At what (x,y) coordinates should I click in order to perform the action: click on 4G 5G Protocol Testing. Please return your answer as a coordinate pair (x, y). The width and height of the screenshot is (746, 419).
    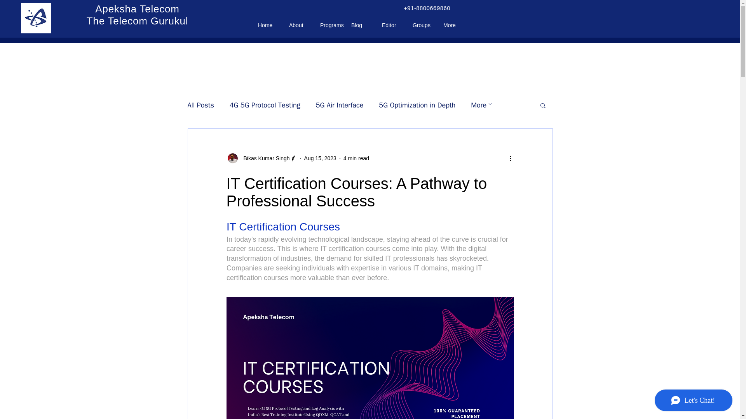
    Looking at the image, I should click on (265, 105).